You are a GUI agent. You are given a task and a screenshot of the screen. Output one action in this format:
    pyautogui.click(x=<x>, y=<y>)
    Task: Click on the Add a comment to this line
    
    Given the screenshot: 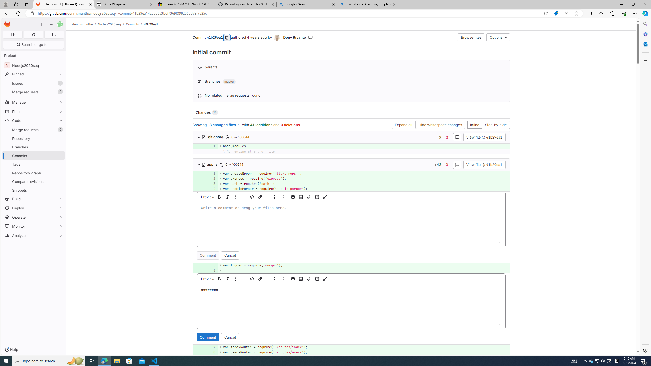 What is the action you would take?
    pyautogui.click(x=193, y=352)
    